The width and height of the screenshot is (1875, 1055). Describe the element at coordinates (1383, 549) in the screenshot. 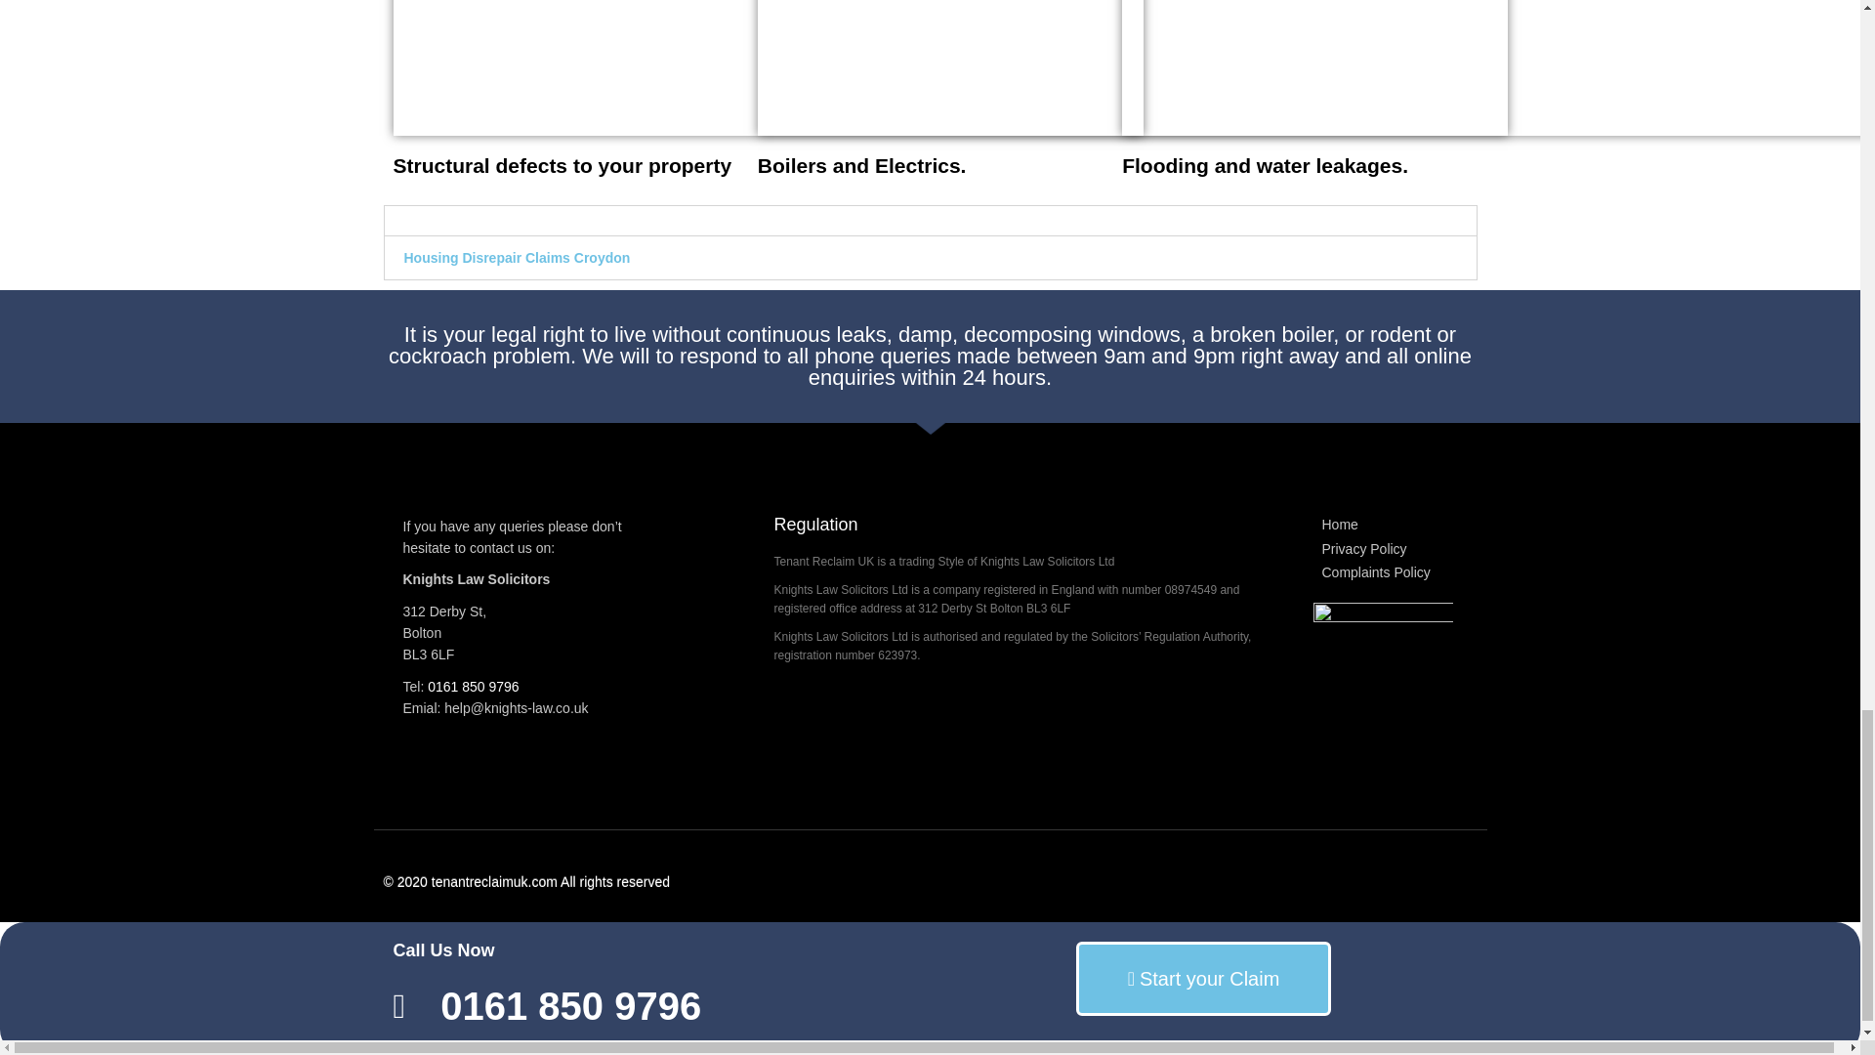

I see `Privacy Policy` at that location.